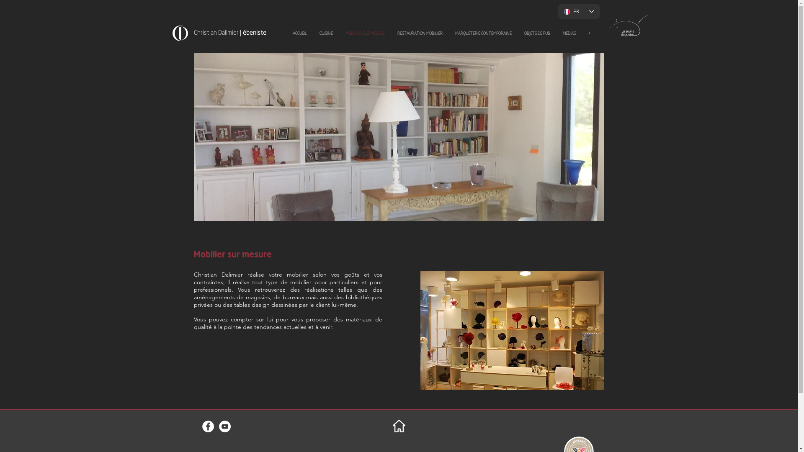 Image resolution: width=804 pixels, height=452 pixels. What do you see at coordinates (483, 33) in the screenshot?
I see `MARQUETERIE CONTEMPORAINE` at bounding box center [483, 33].